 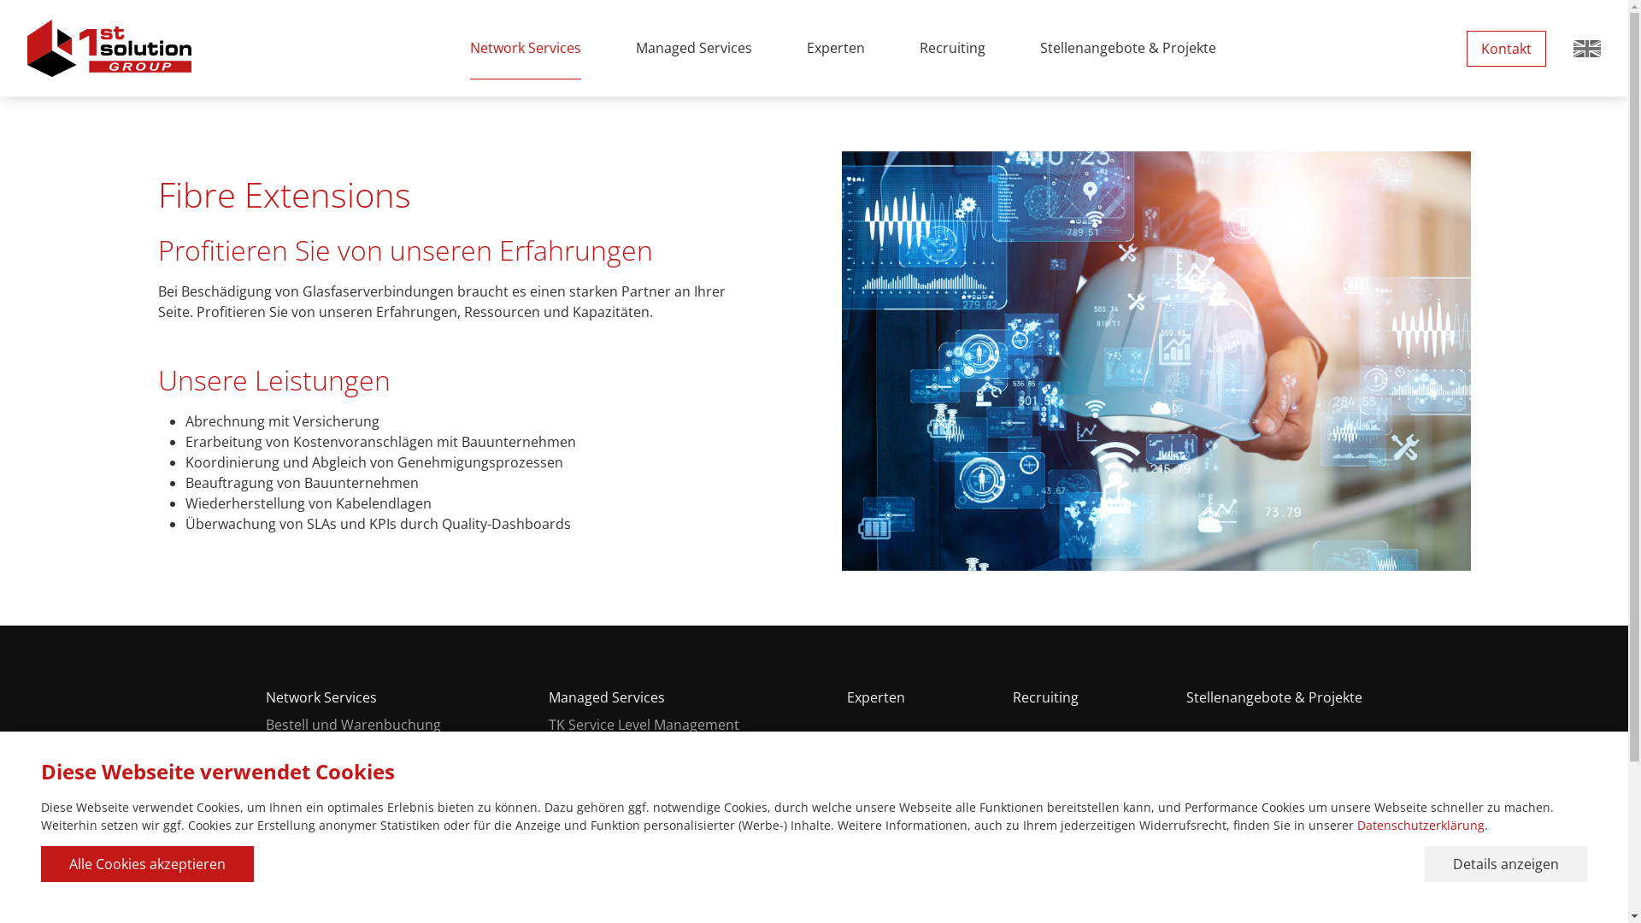 I want to click on Stellenangebote & Projekte, so click(x=1127, y=48).